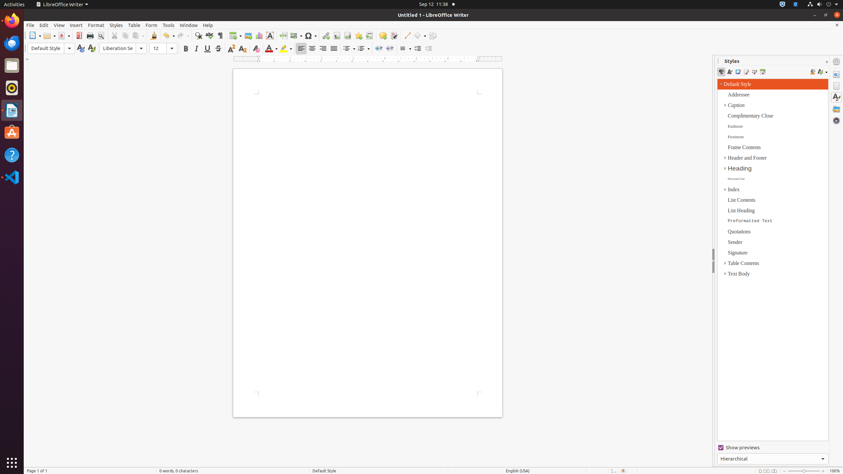 This screenshot has height=474, width=843. Describe the element at coordinates (220, 36) in the screenshot. I see `Formatting Marks` at that location.